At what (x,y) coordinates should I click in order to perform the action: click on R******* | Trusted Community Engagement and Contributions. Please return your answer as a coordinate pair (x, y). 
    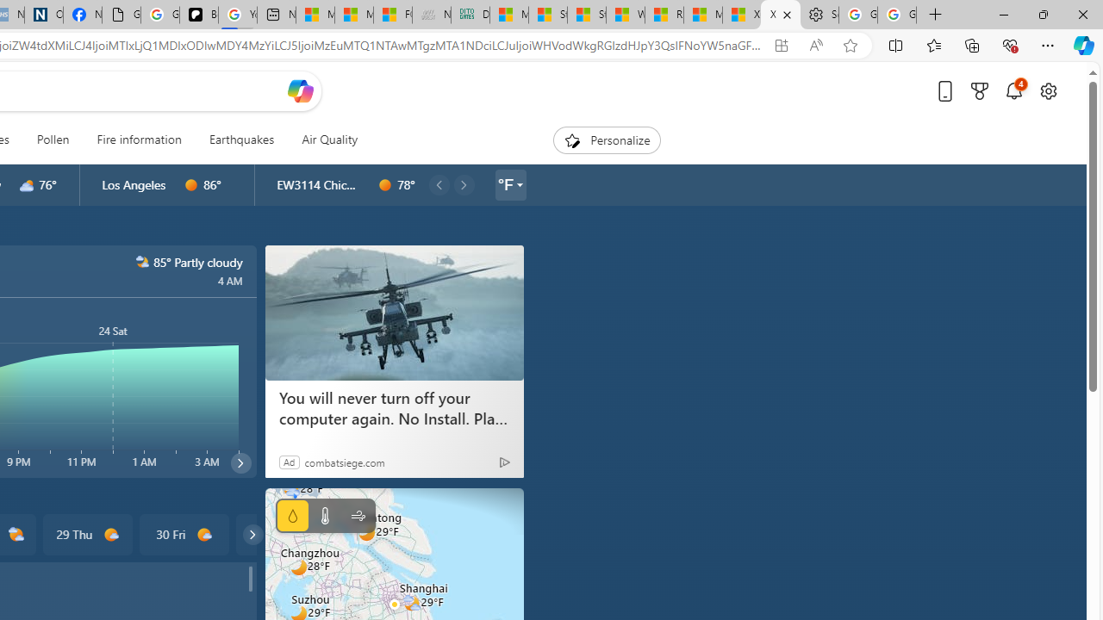
    Looking at the image, I should click on (664, 15).